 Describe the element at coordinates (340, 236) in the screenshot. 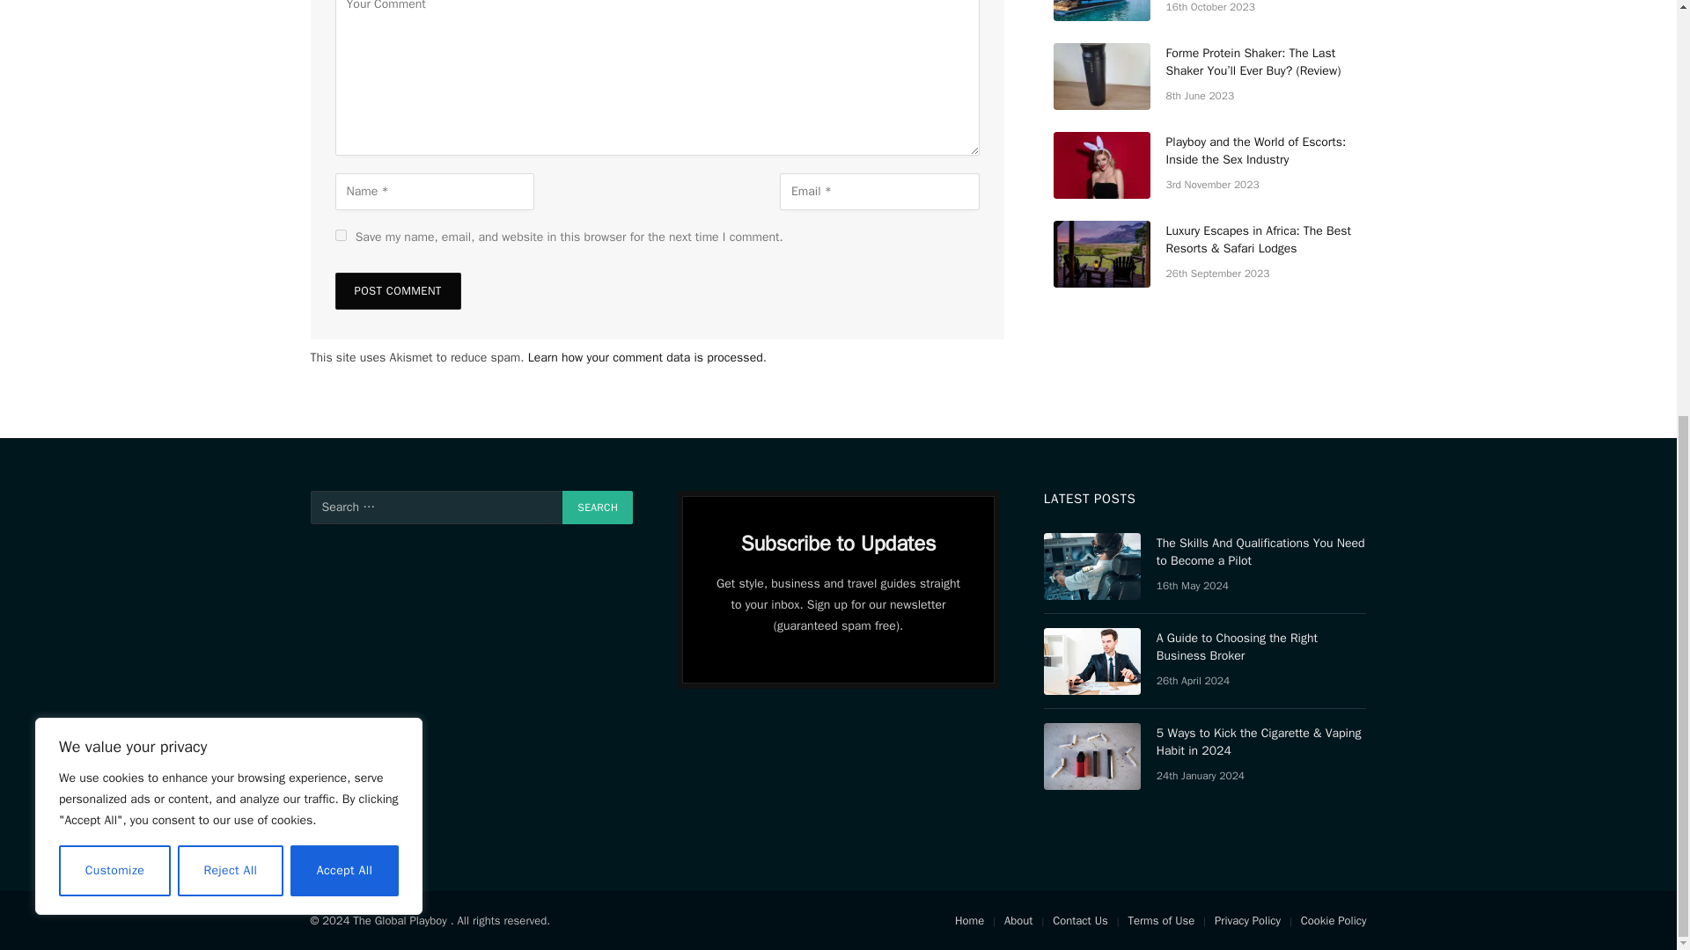

I see `yes` at that location.